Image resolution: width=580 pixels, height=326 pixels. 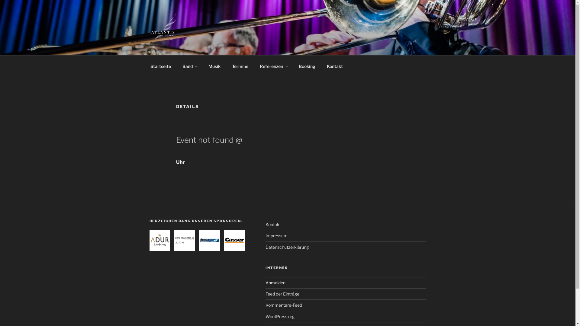 I want to click on Kommentare-Feed, so click(x=284, y=305).